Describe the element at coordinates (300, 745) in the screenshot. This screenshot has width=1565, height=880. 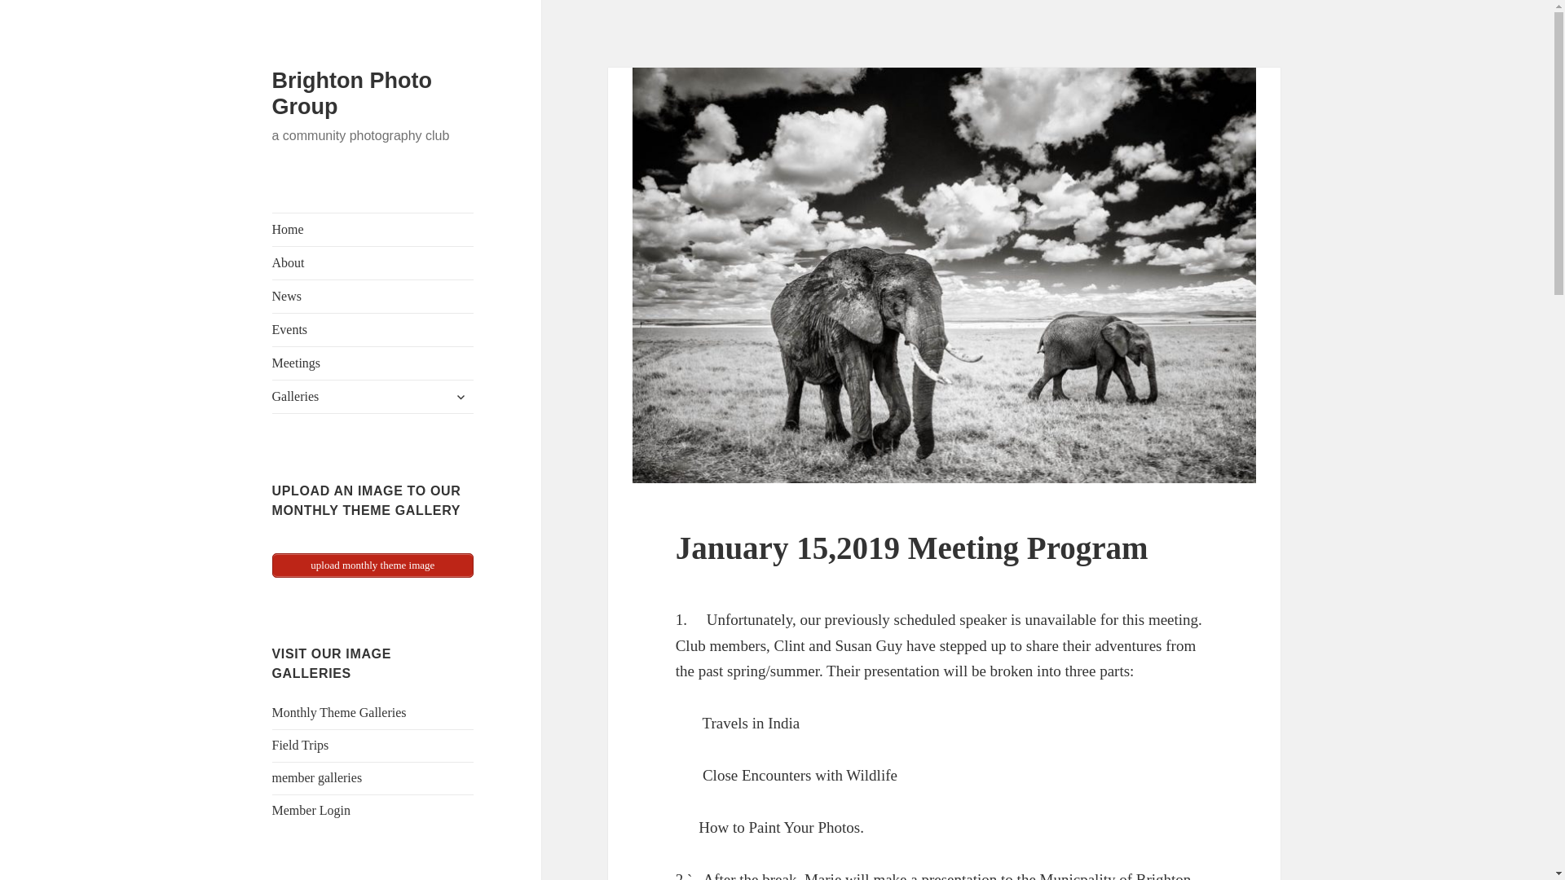
I see `Field Trips` at that location.